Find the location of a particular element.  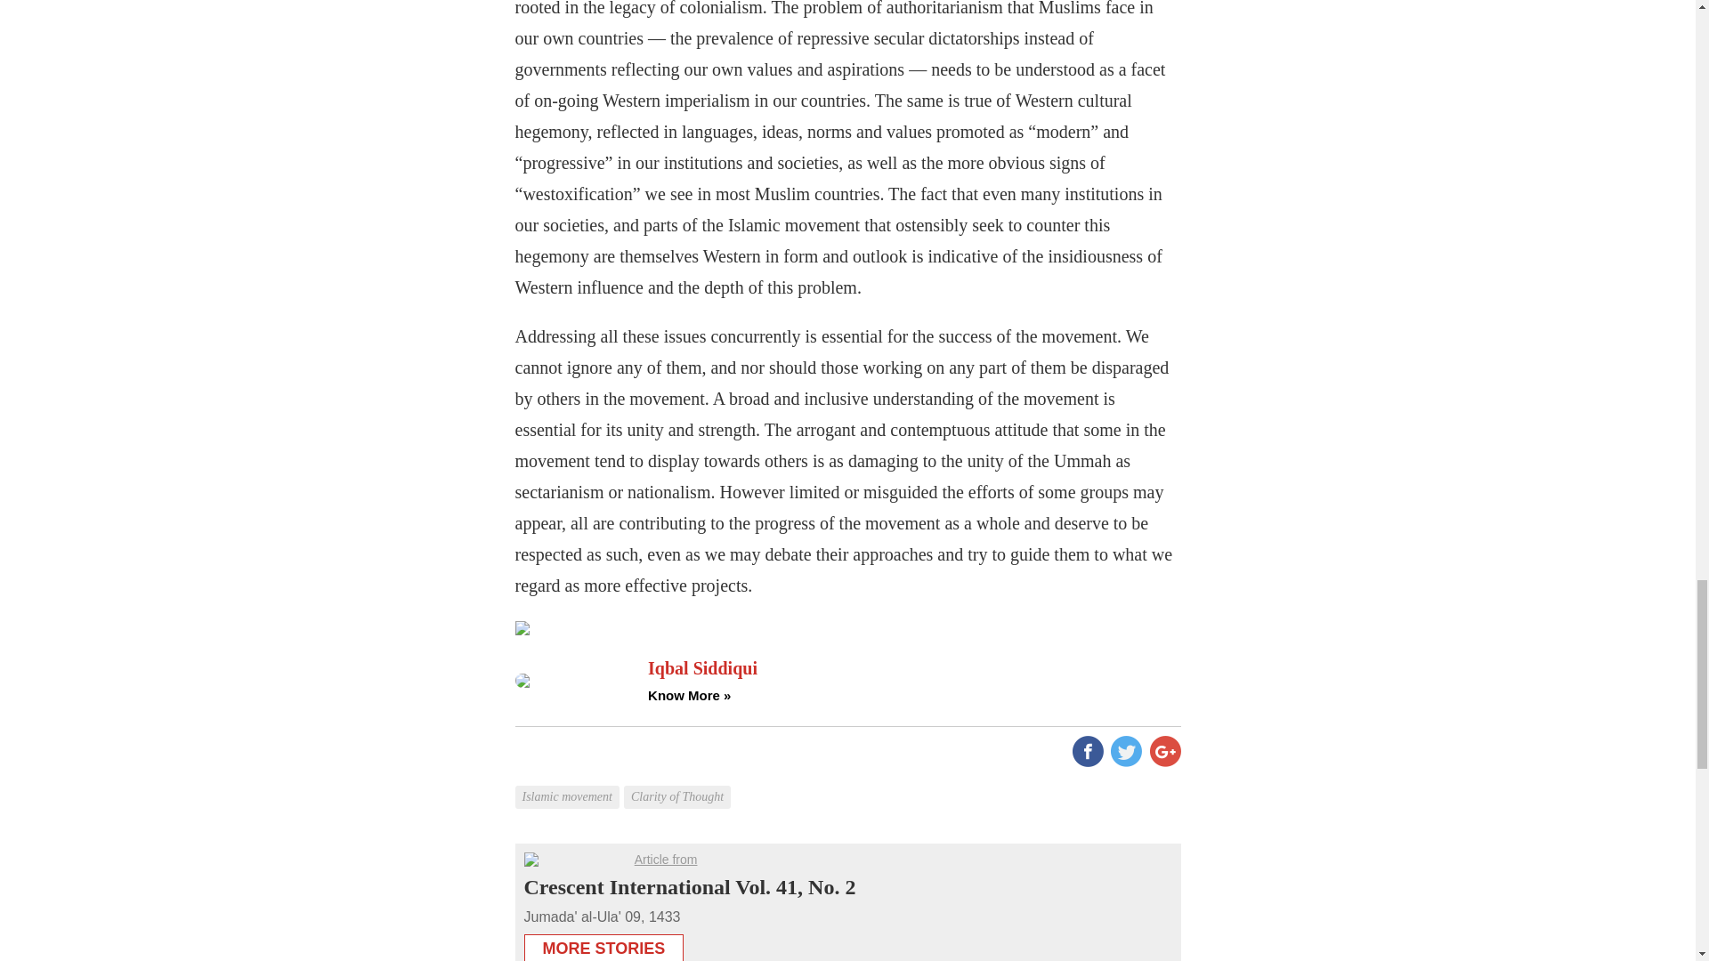

Clarity of Thought is located at coordinates (678, 783).